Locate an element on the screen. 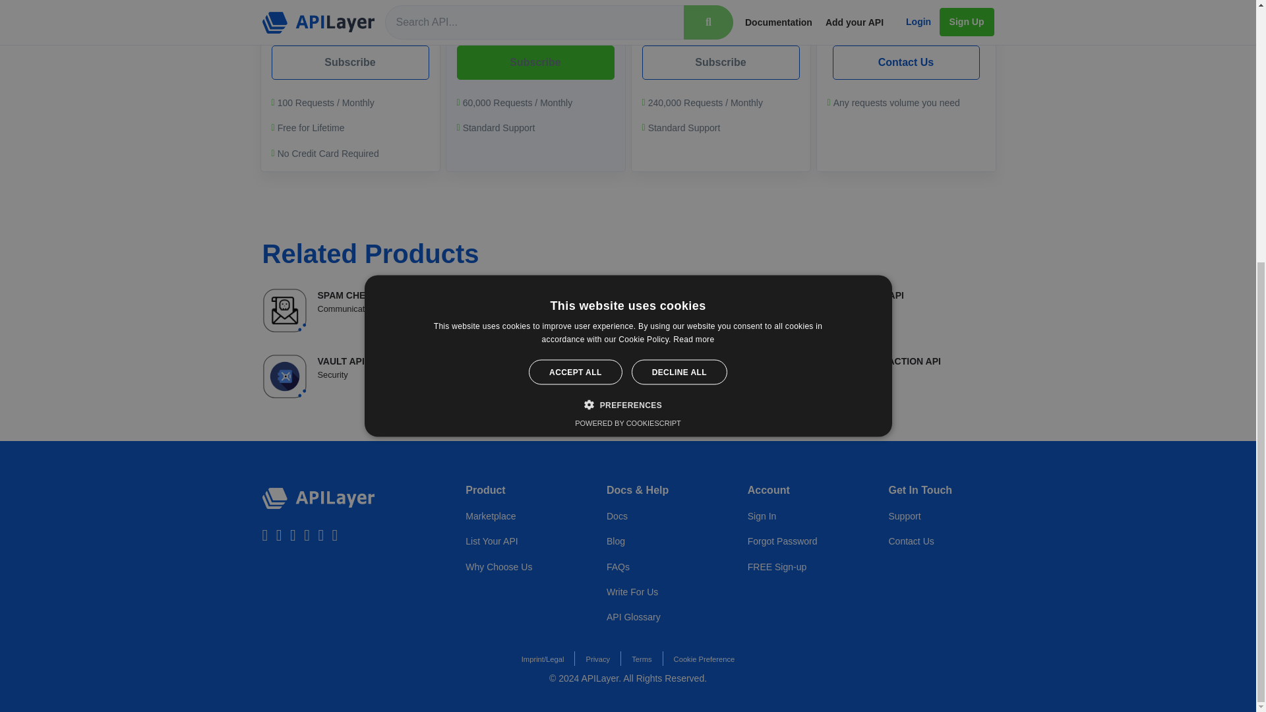  Contact Us is located at coordinates (721, 62).